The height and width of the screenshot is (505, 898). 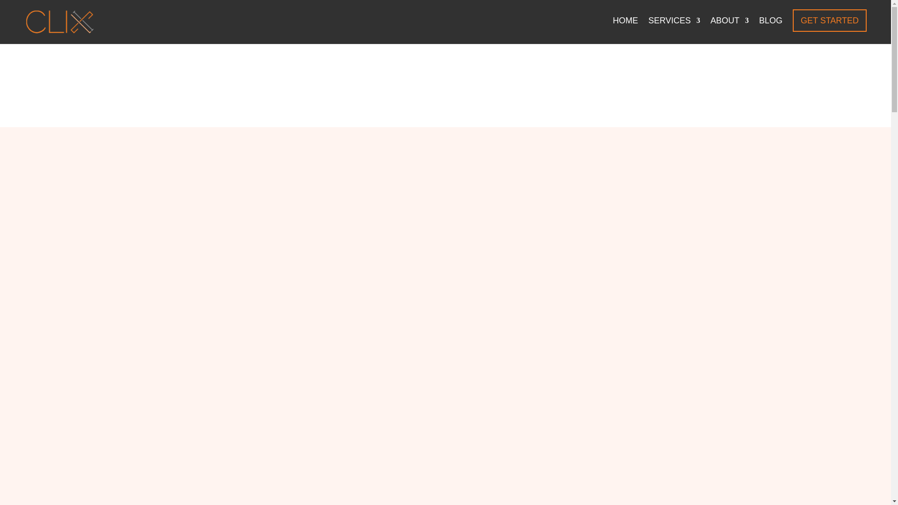 I want to click on SERVICES, so click(x=674, y=28).